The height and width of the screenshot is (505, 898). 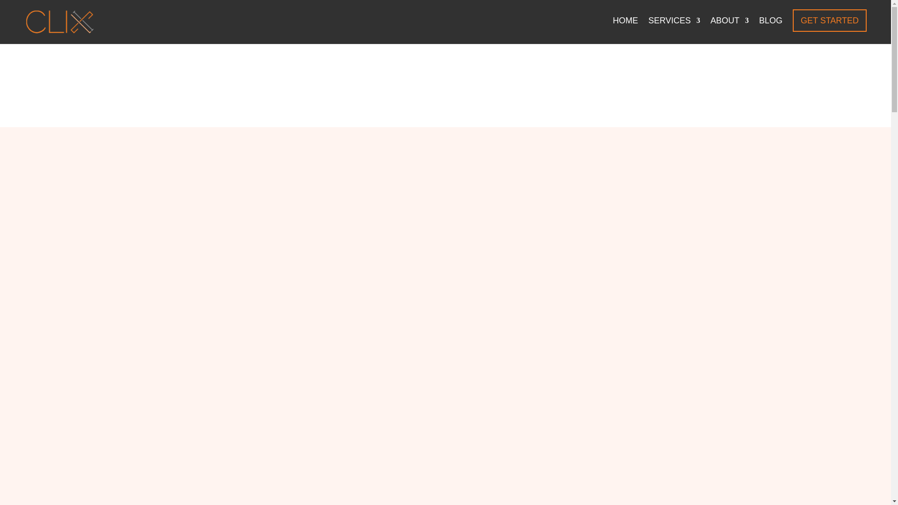 I want to click on SERVICES, so click(x=674, y=28).